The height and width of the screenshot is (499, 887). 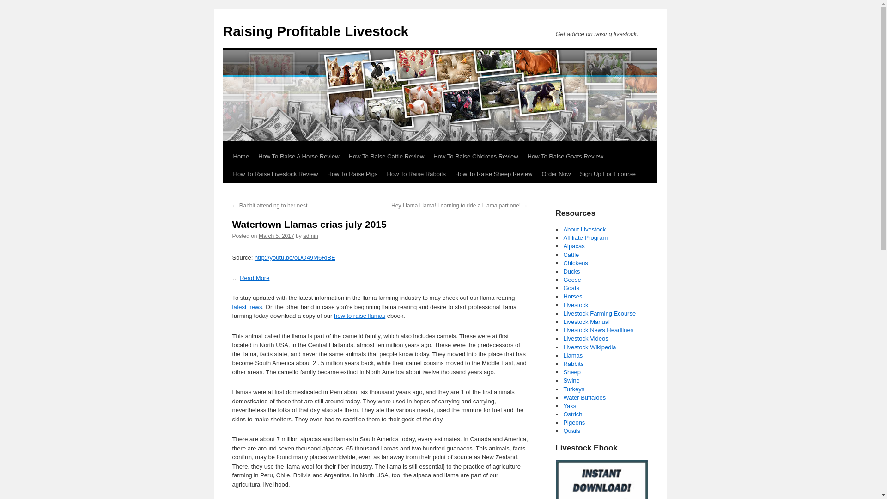 I want to click on How To Raise Chickens Review, so click(x=475, y=156).